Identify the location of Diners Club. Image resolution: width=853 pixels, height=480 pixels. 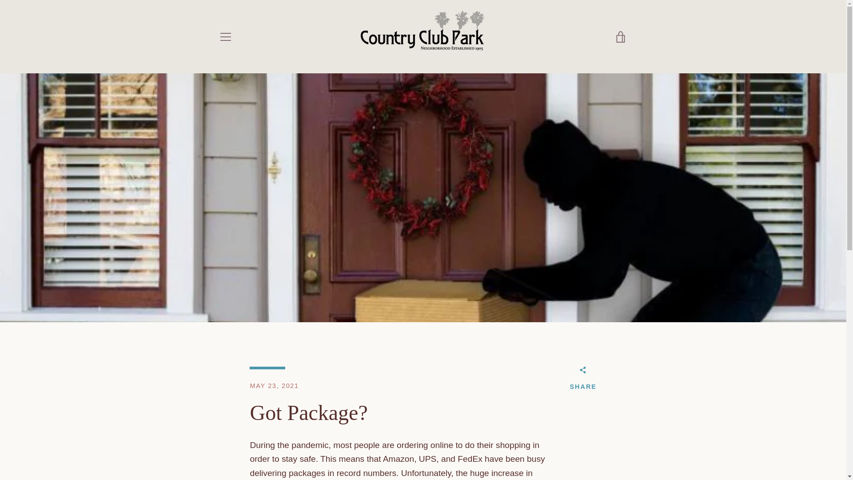
(558, 442).